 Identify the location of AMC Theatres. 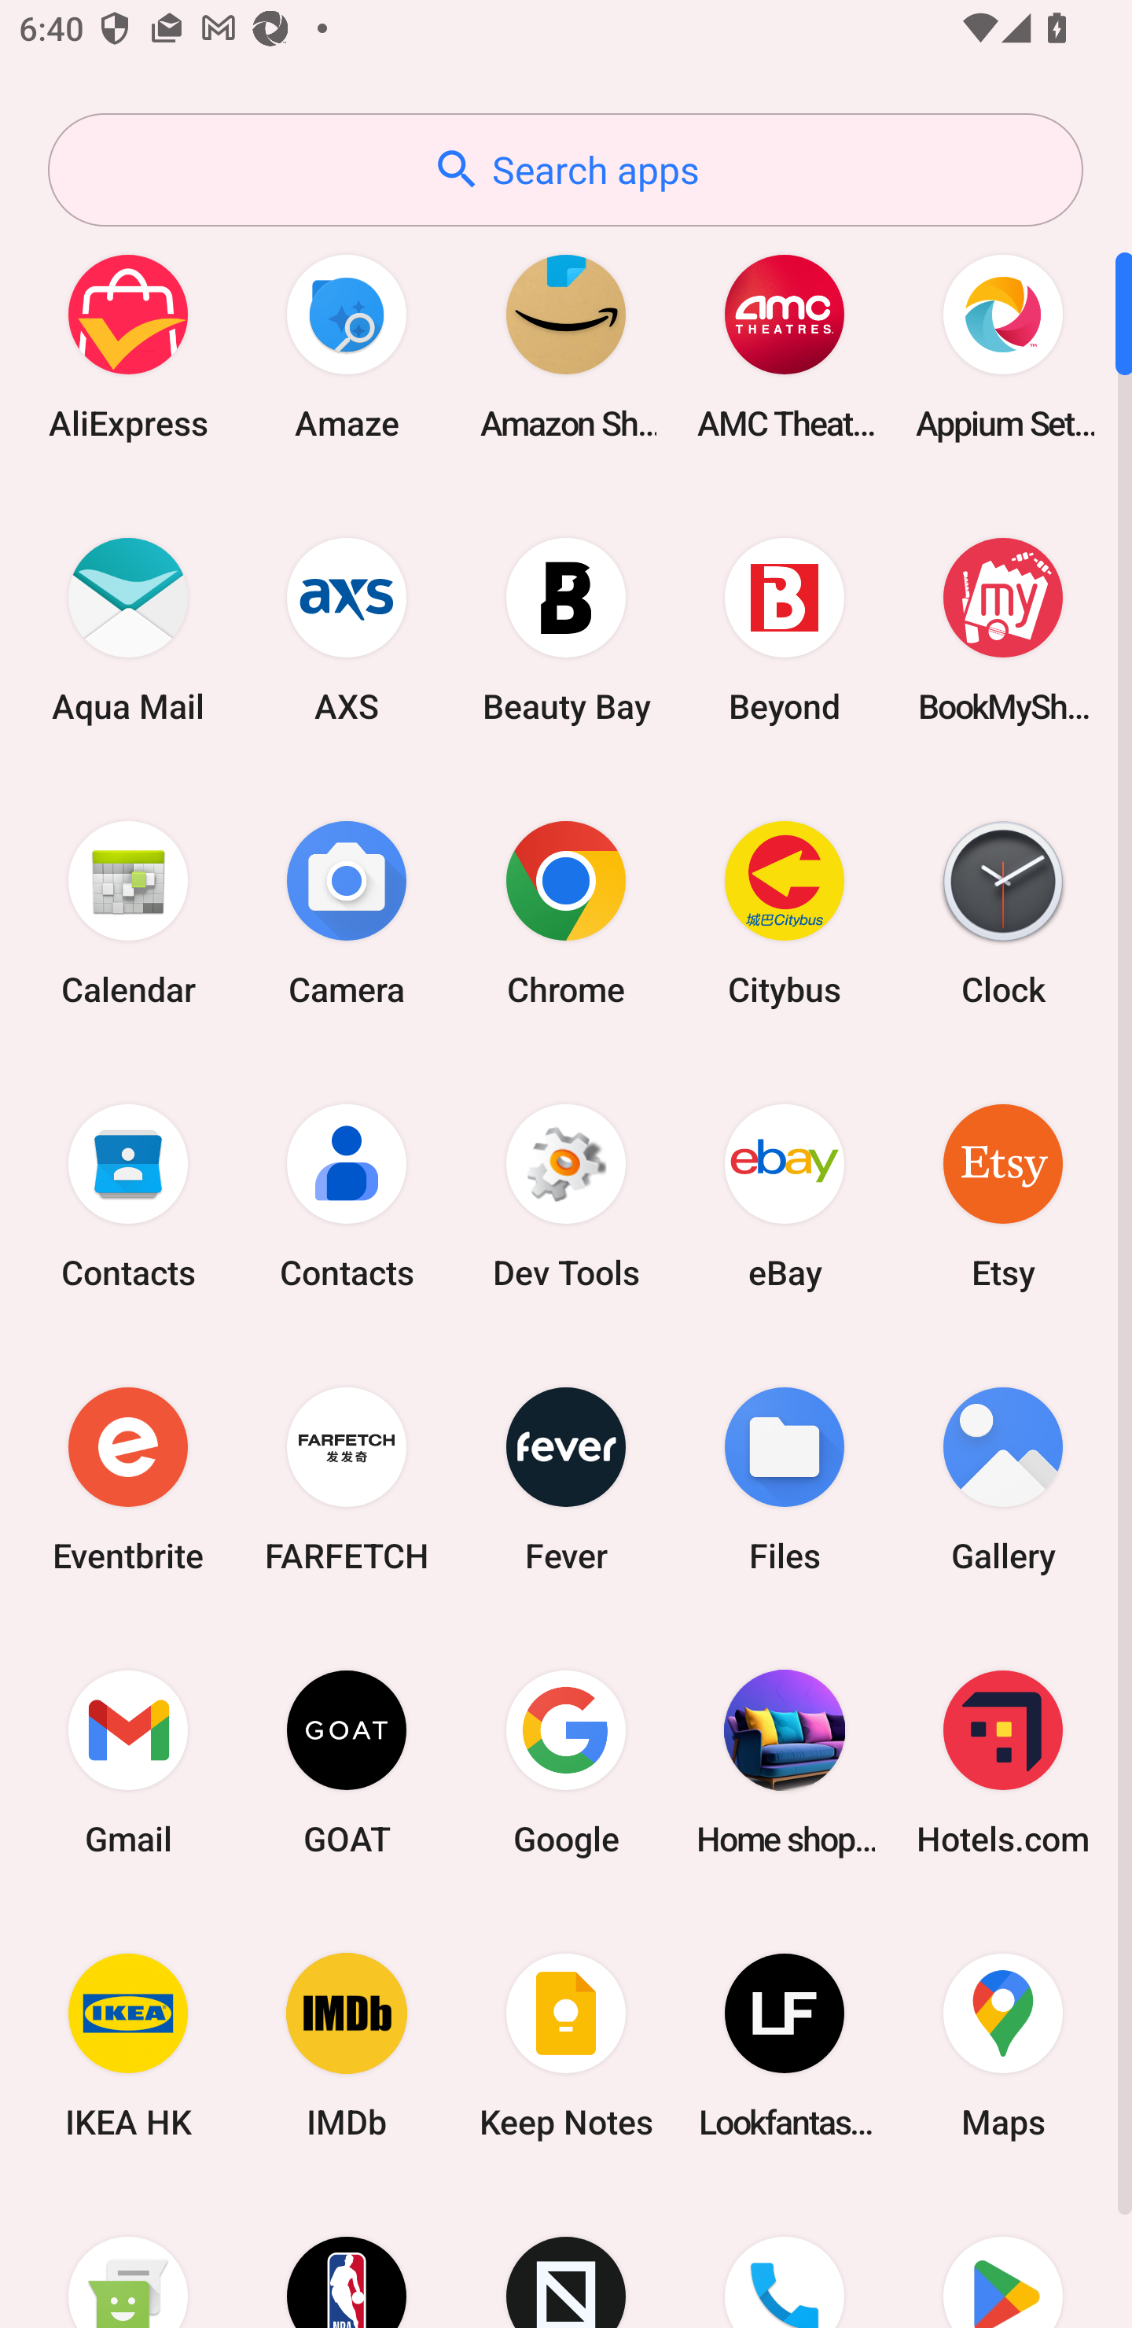
(785, 346).